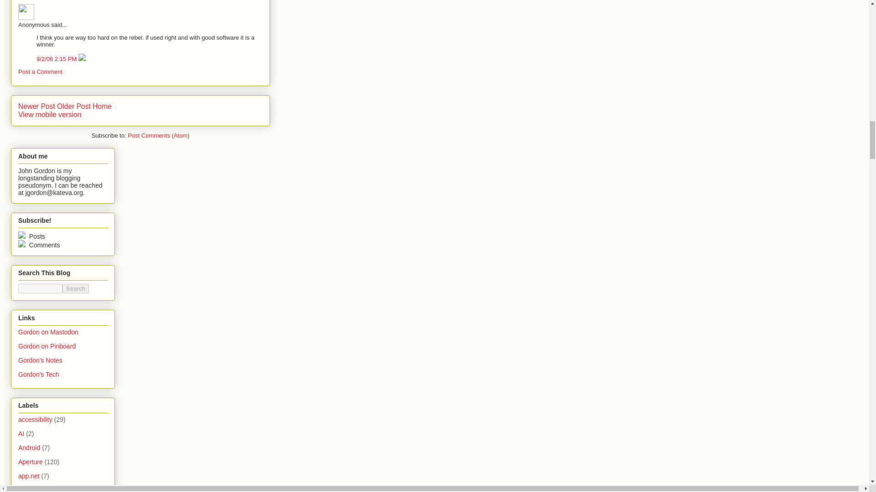 The height and width of the screenshot is (492, 876). Describe the element at coordinates (40, 288) in the screenshot. I see `search` at that location.